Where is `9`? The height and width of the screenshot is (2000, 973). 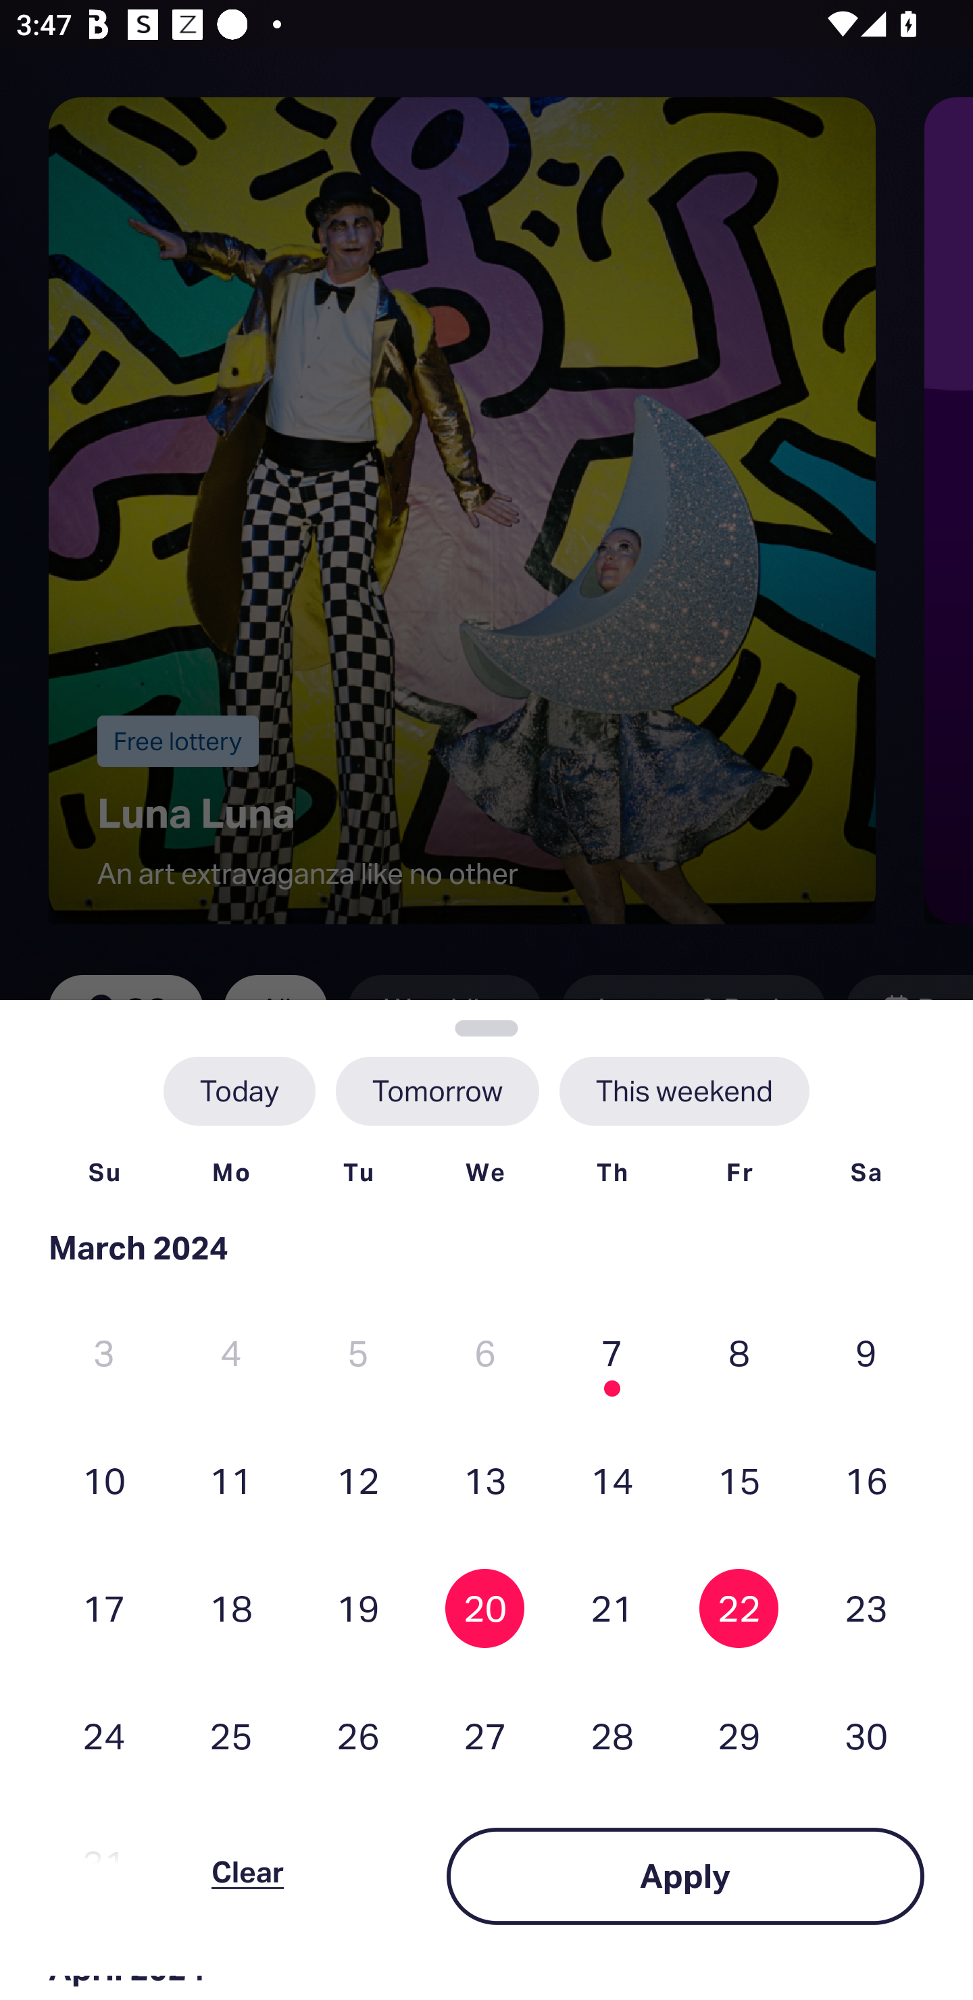
9 is located at coordinates (866, 1353).